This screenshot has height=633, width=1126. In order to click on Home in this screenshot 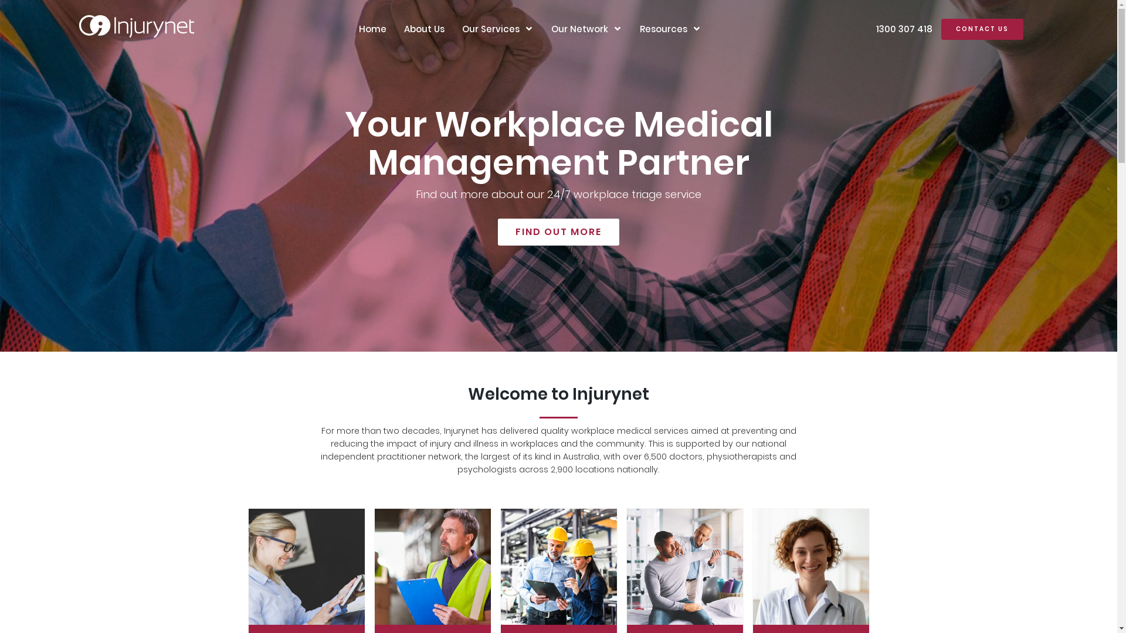, I will do `click(373, 29)`.